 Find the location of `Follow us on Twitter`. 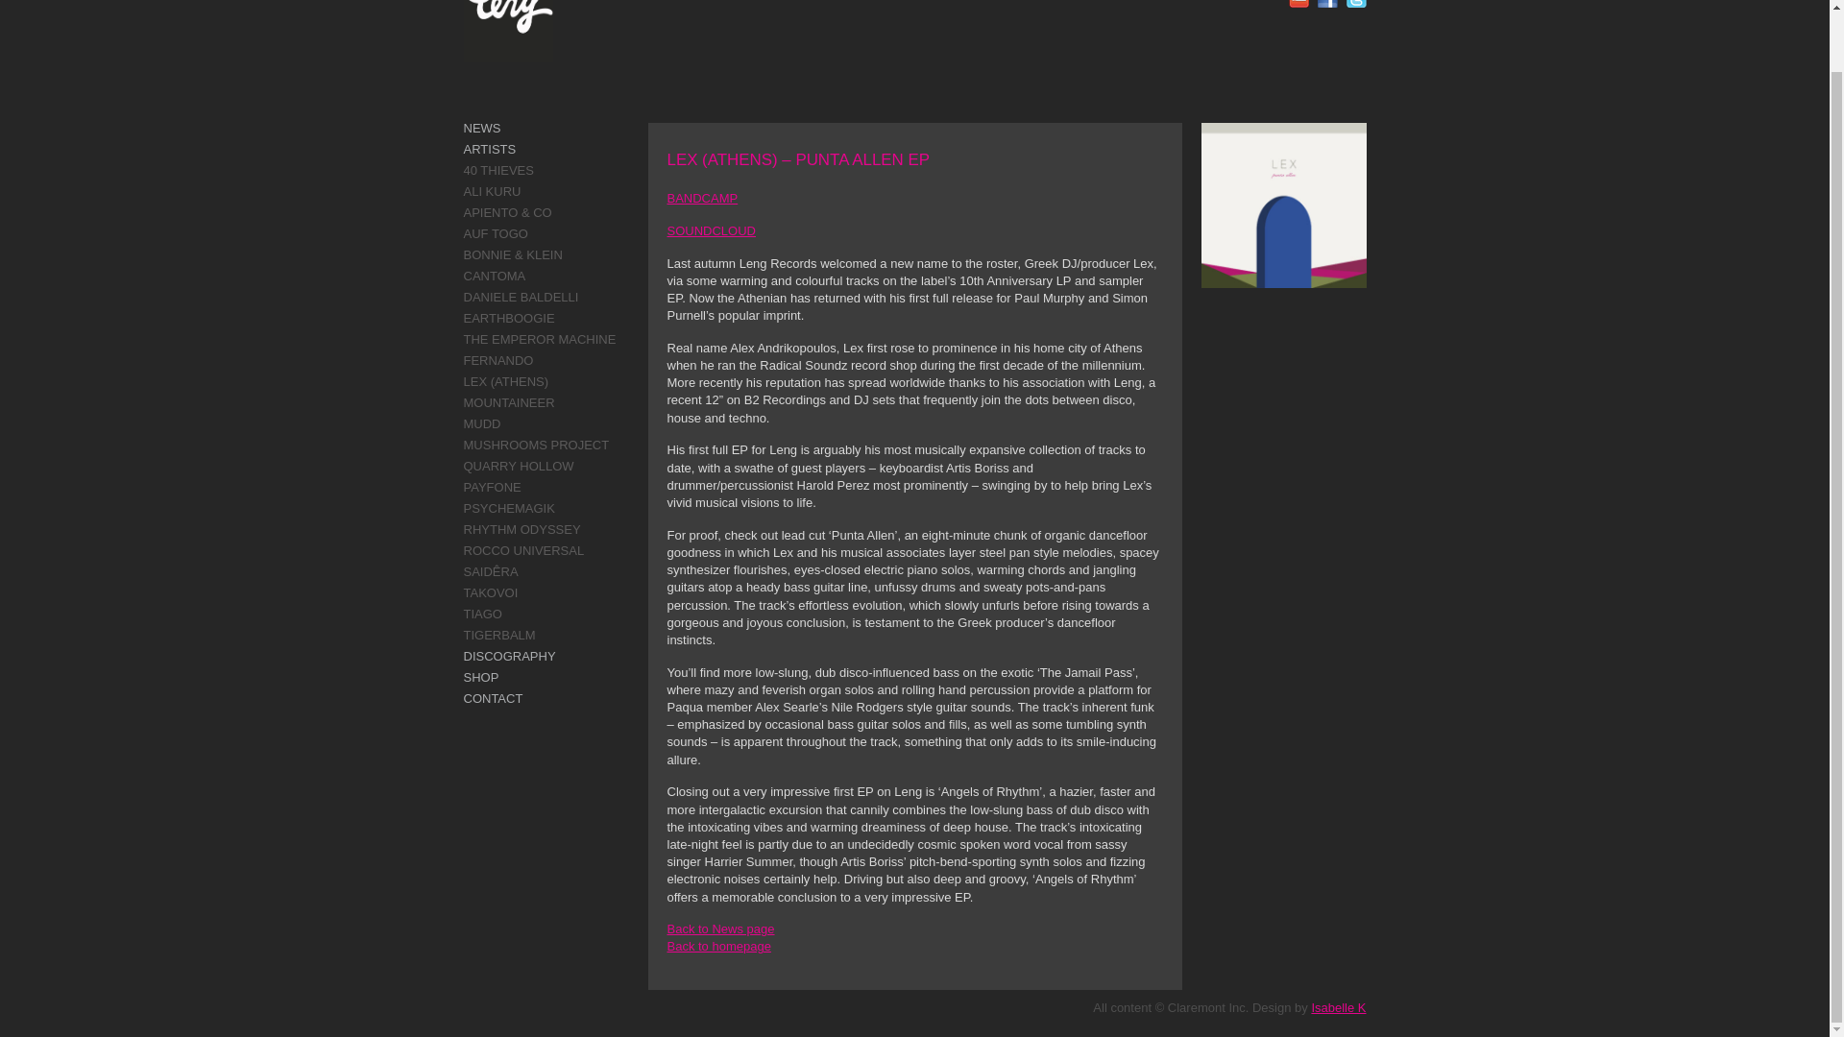

Follow us on Twitter is located at coordinates (1356, 4).